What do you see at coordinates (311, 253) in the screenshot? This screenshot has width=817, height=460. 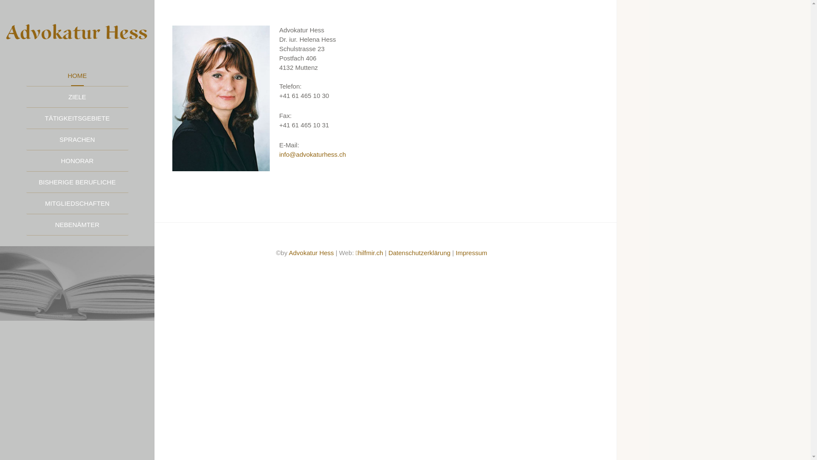 I see `Advokatur Hess` at bounding box center [311, 253].